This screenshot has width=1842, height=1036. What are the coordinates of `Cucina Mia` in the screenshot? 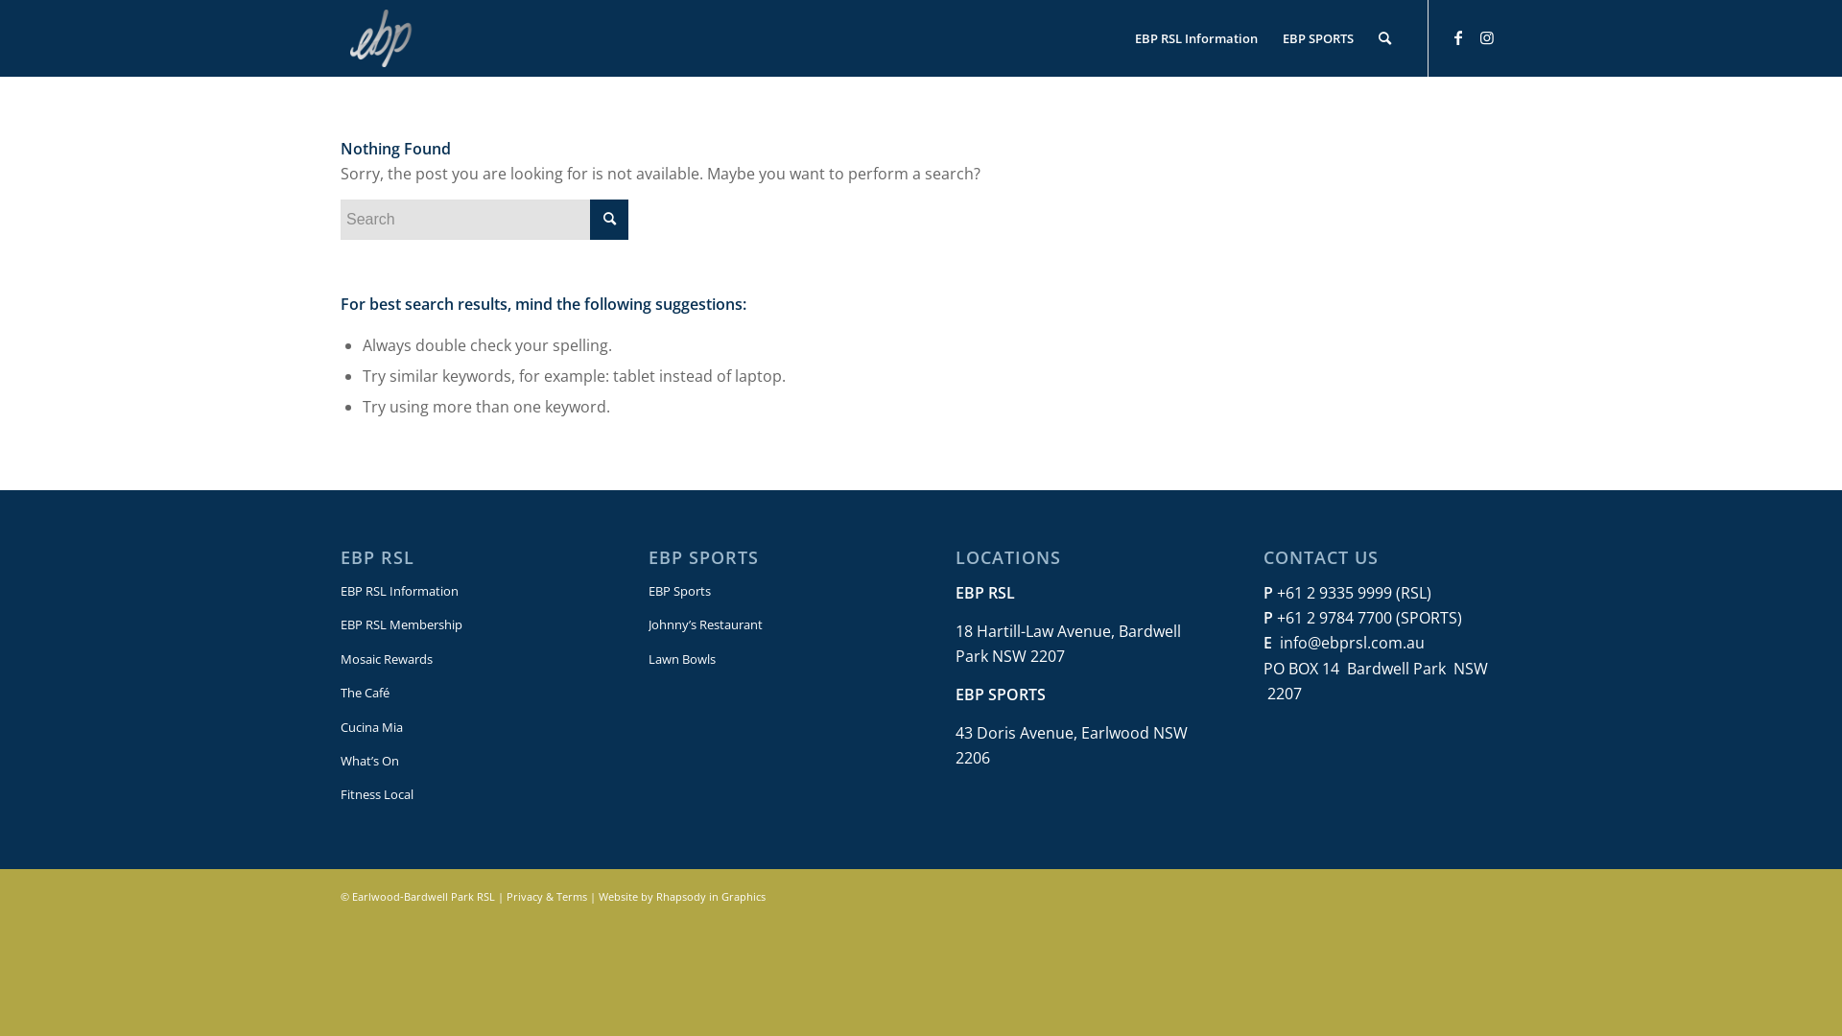 It's located at (460, 727).